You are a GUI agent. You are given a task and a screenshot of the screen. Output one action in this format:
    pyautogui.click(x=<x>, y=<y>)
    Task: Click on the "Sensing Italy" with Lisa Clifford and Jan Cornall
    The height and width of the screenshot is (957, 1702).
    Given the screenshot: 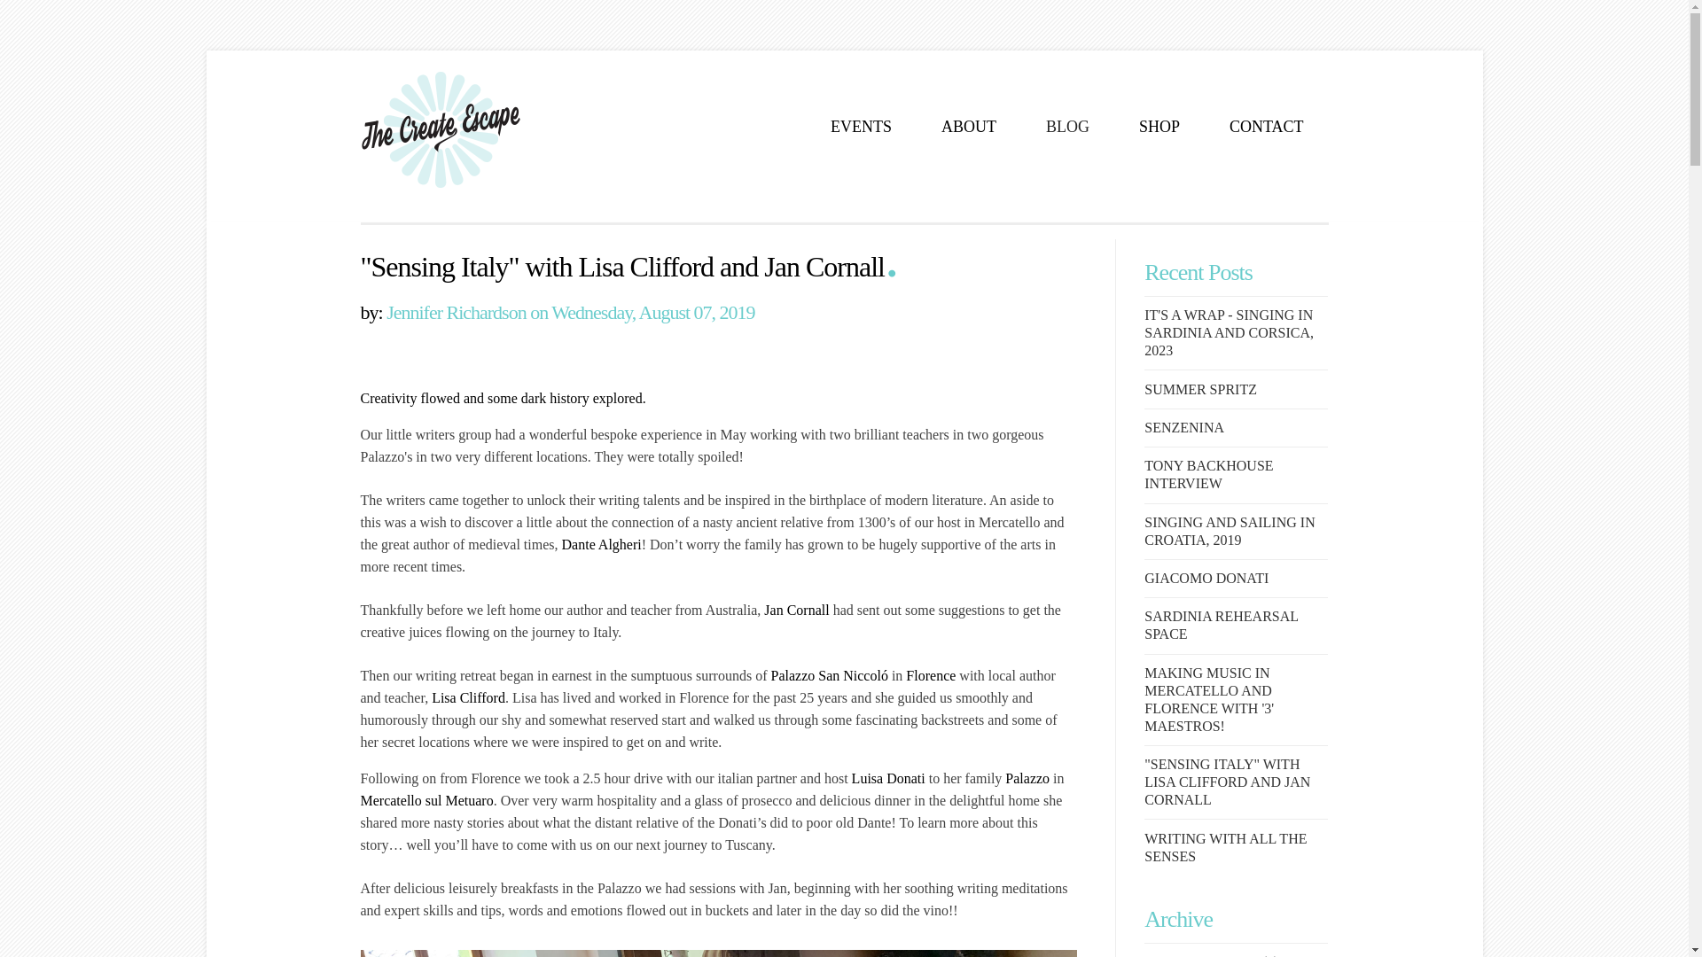 What is the action you would take?
    pyautogui.click(x=621, y=266)
    